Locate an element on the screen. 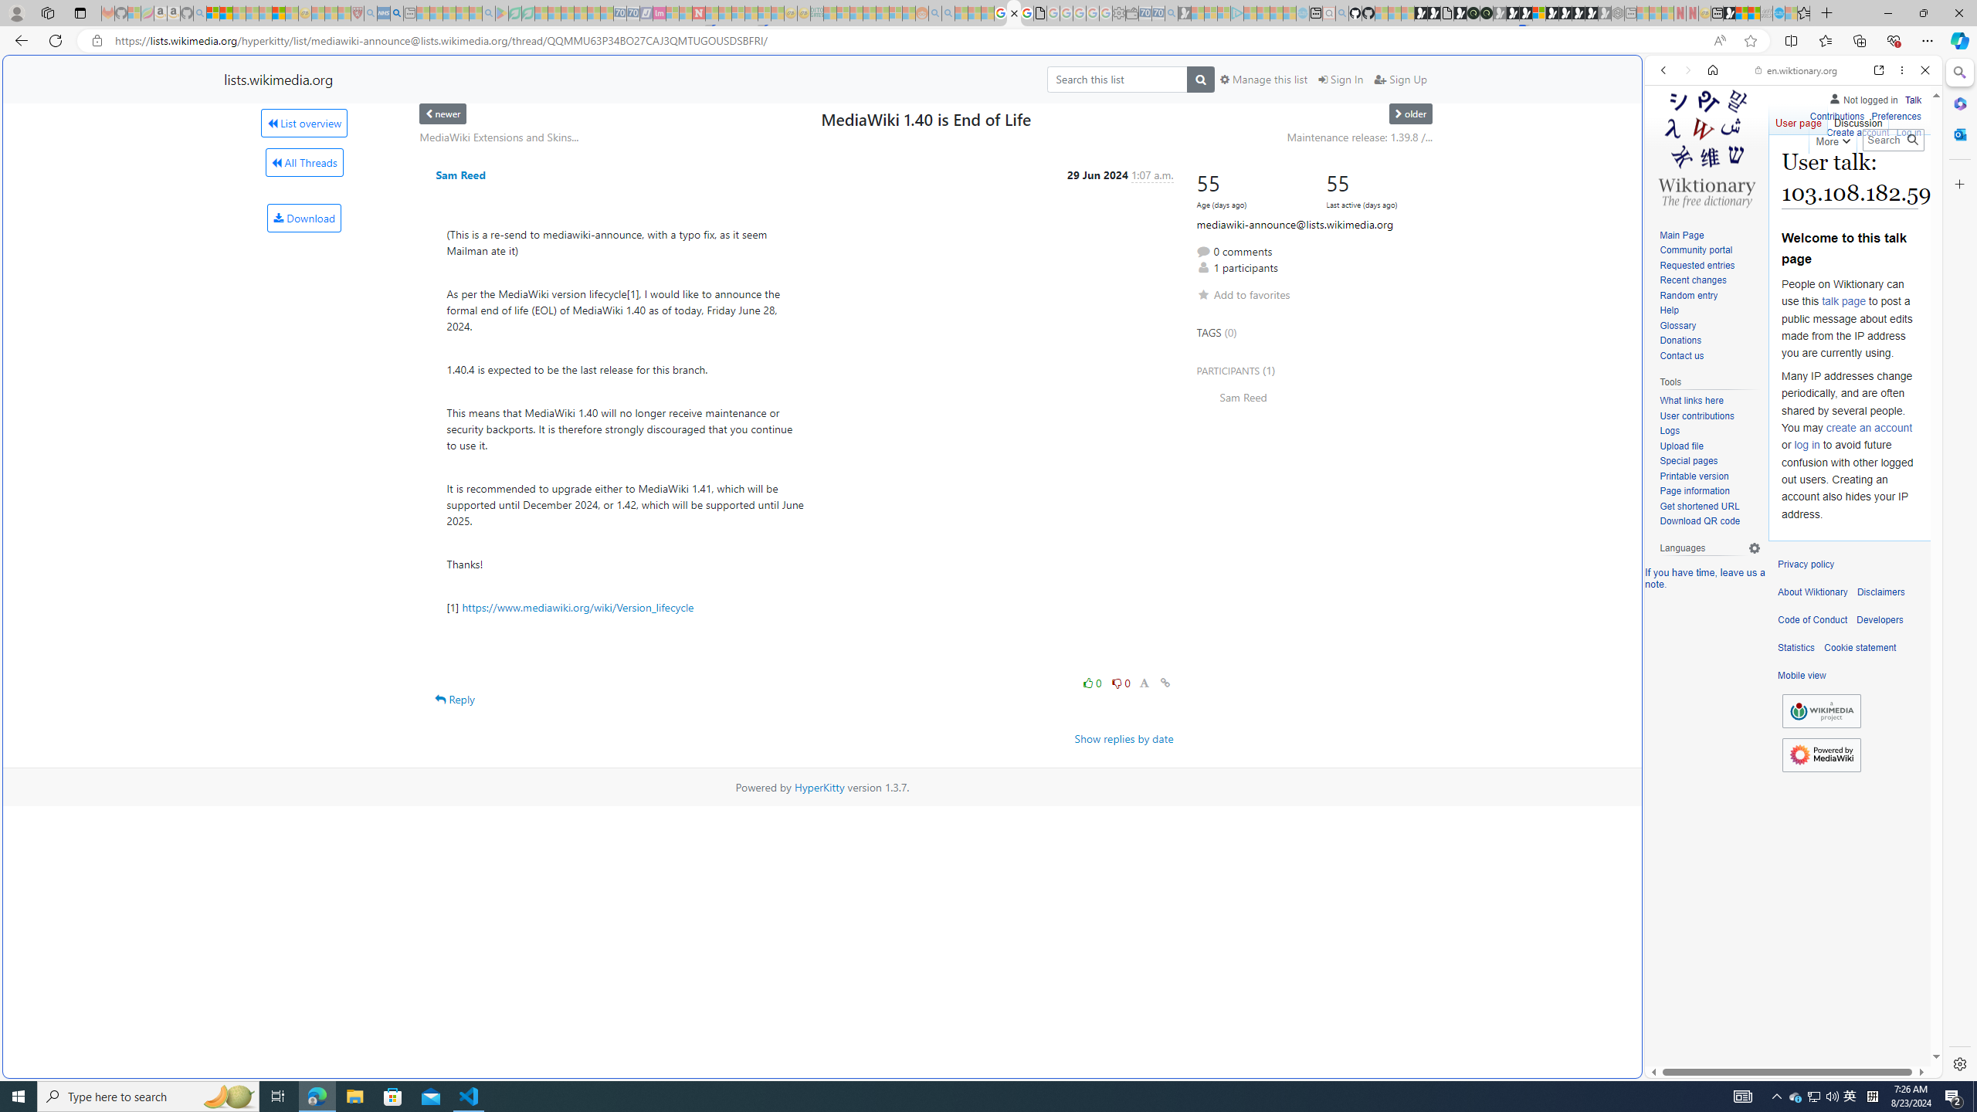  Forward is located at coordinates (1687, 69).